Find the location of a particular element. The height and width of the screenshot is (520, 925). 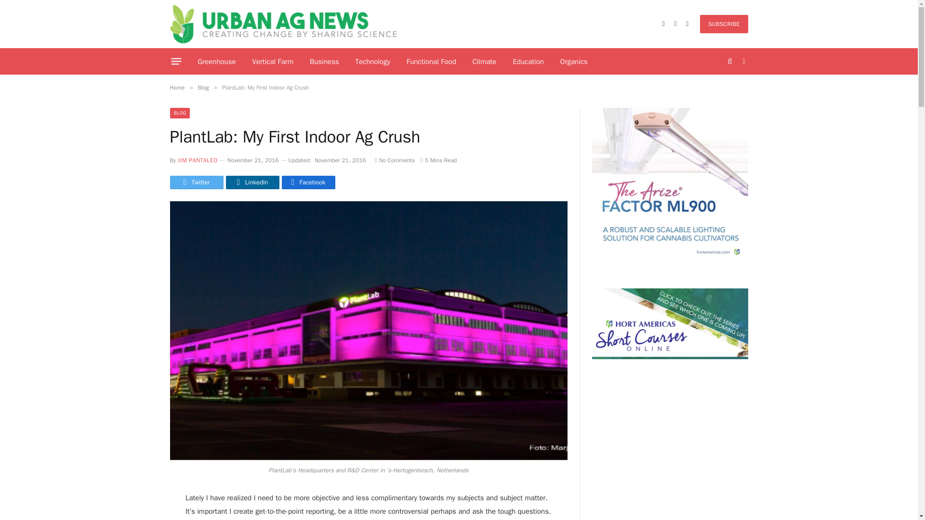

Urban Ag News is located at coordinates (283, 24).